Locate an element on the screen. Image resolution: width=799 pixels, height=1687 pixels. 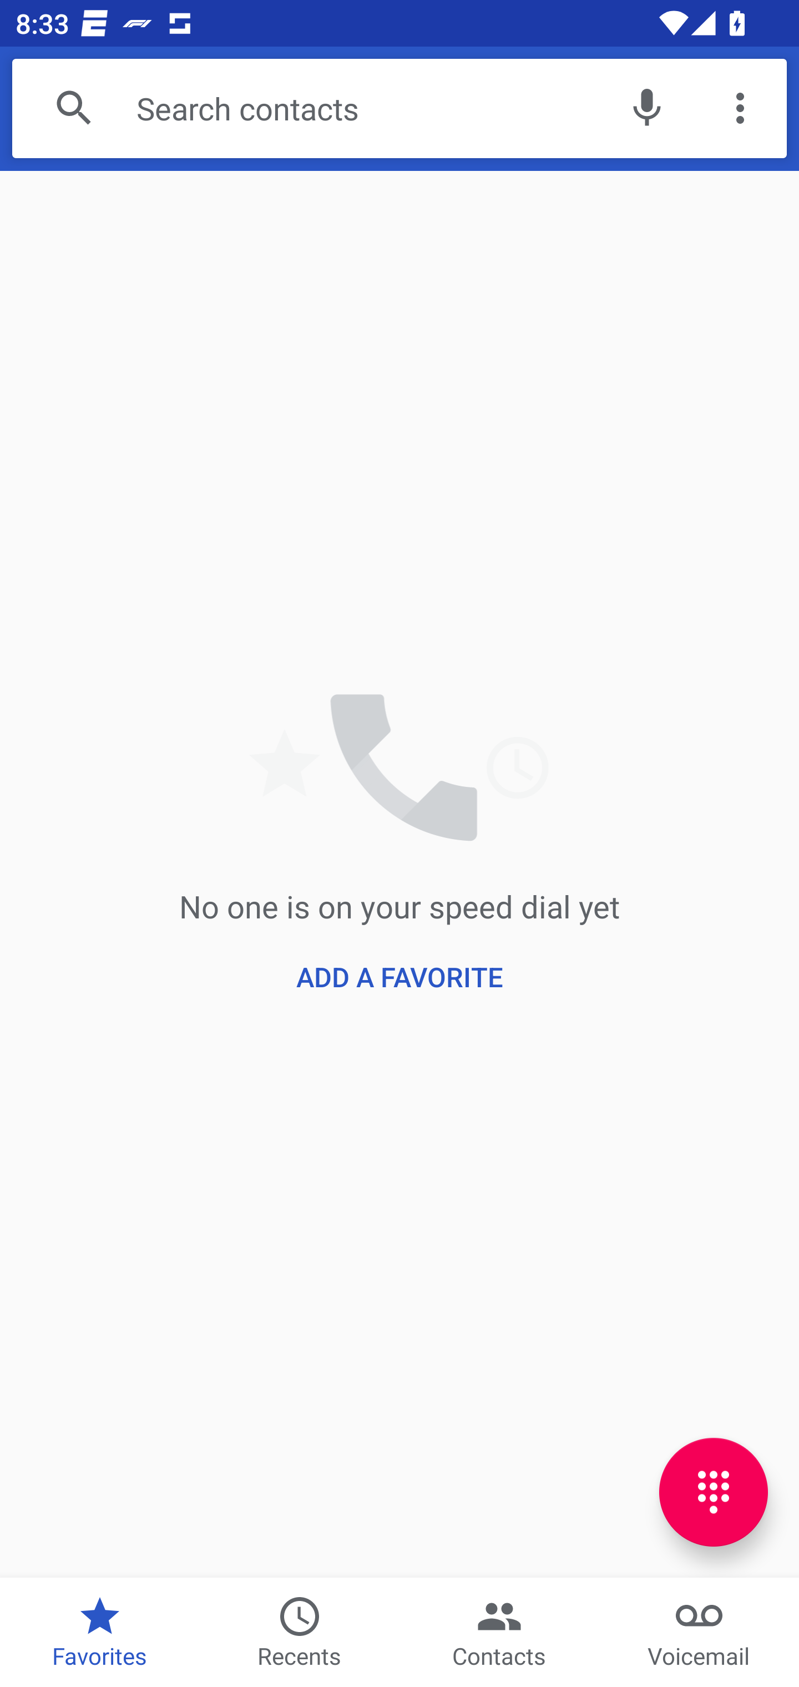
Voicemail is located at coordinates (699, 1632).